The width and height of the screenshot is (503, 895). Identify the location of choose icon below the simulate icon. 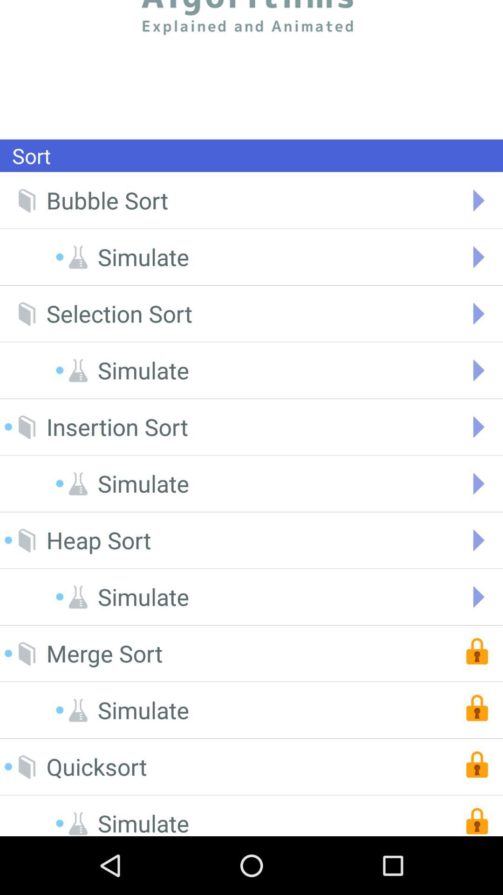
(119, 313).